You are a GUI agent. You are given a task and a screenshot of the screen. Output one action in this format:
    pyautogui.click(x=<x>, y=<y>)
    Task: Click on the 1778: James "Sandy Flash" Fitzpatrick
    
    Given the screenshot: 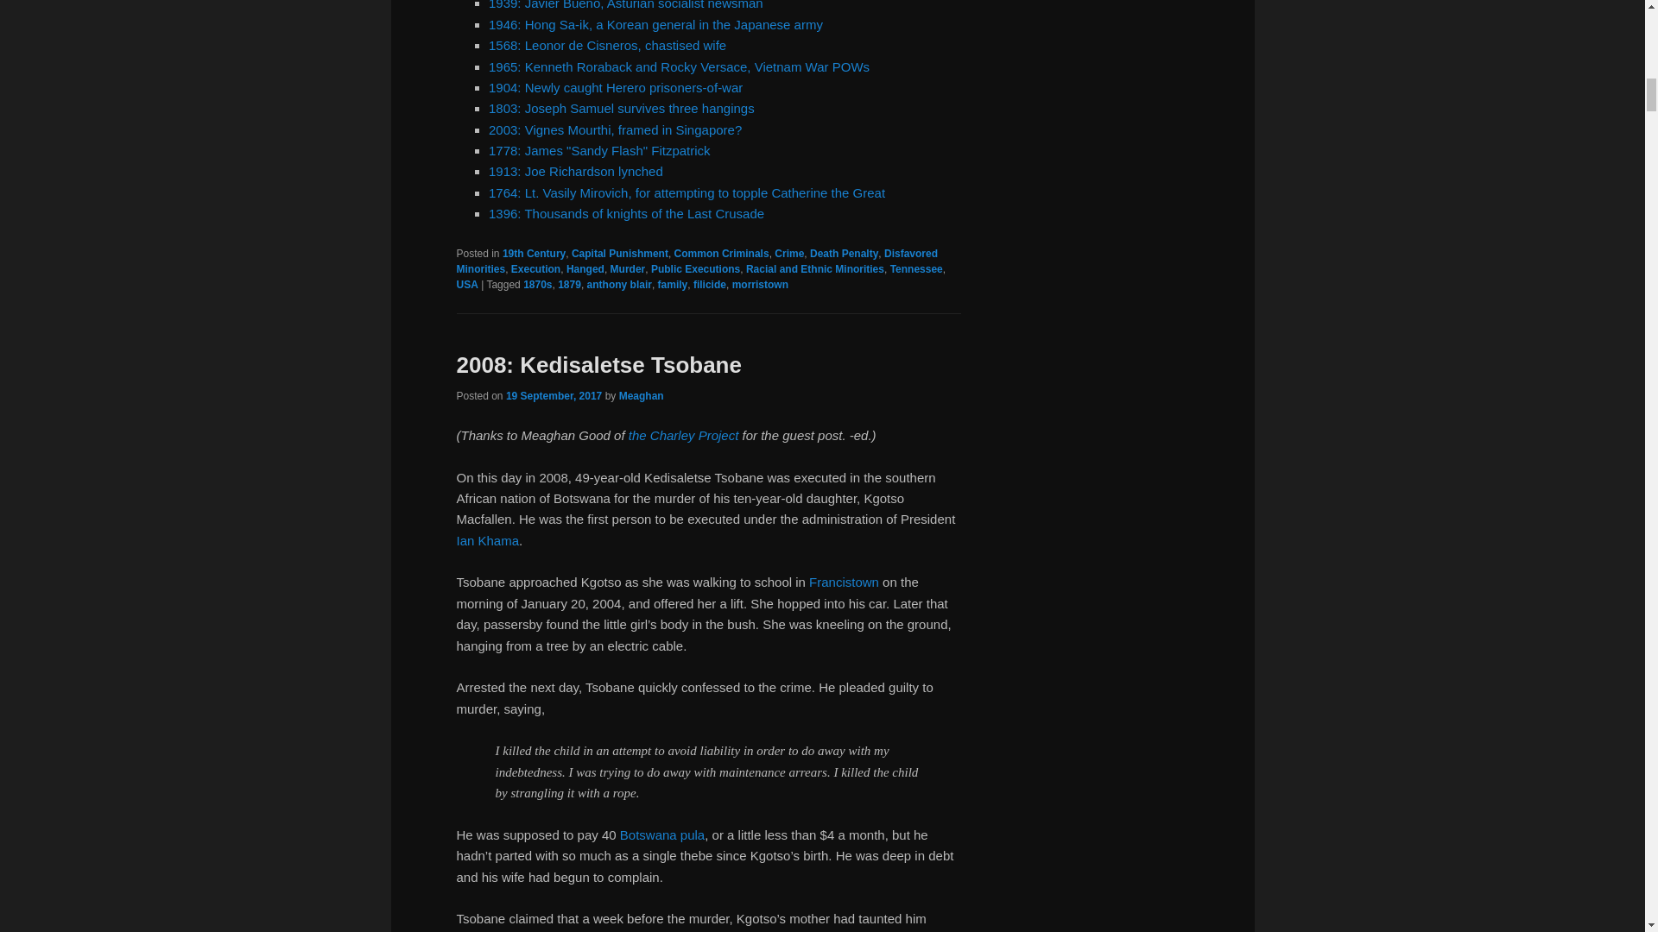 What is the action you would take?
    pyautogui.click(x=599, y=150)
    